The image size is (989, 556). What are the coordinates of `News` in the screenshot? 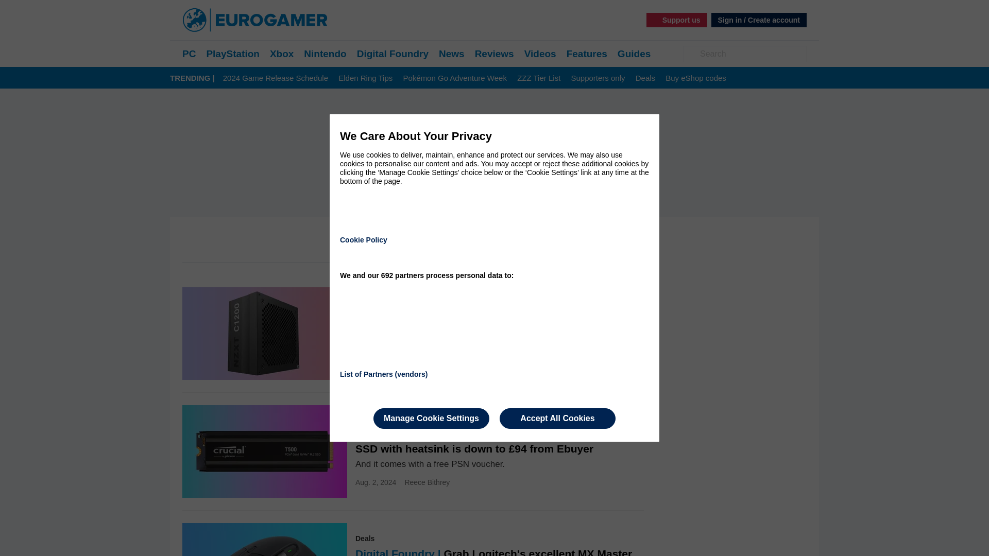 It's located at (452, 54).